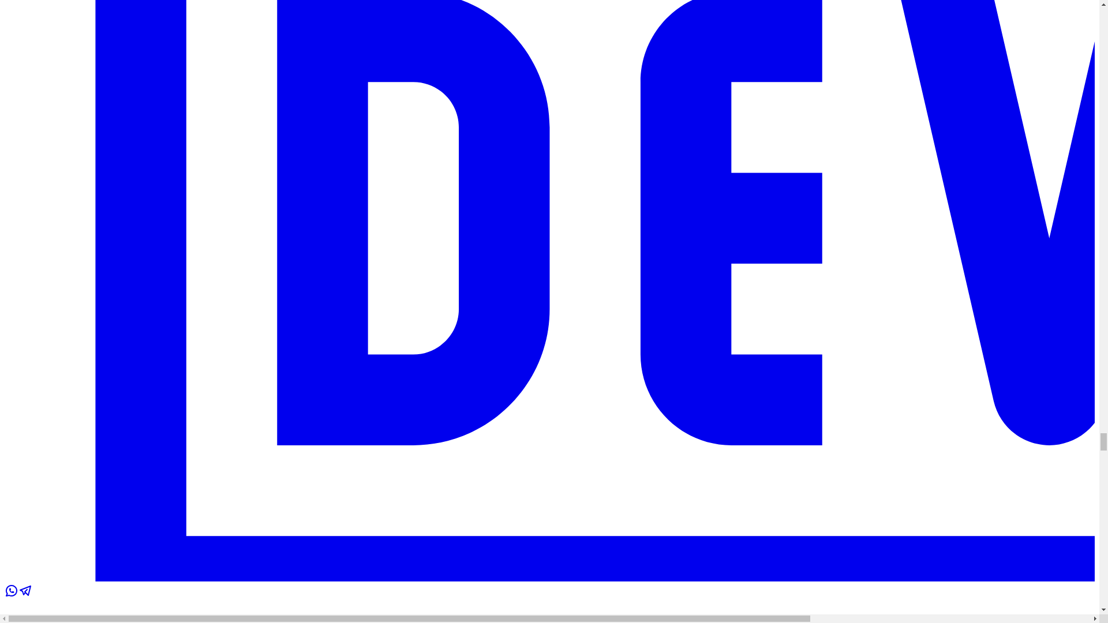 This screenshot has width=1108, height=623. What do you see at coordinates (12, 594) in the screenshot?
I see `Free Udemy Courses by TheProgrammingBuddyClub on whatsapp` at bounding box center [12, 594].